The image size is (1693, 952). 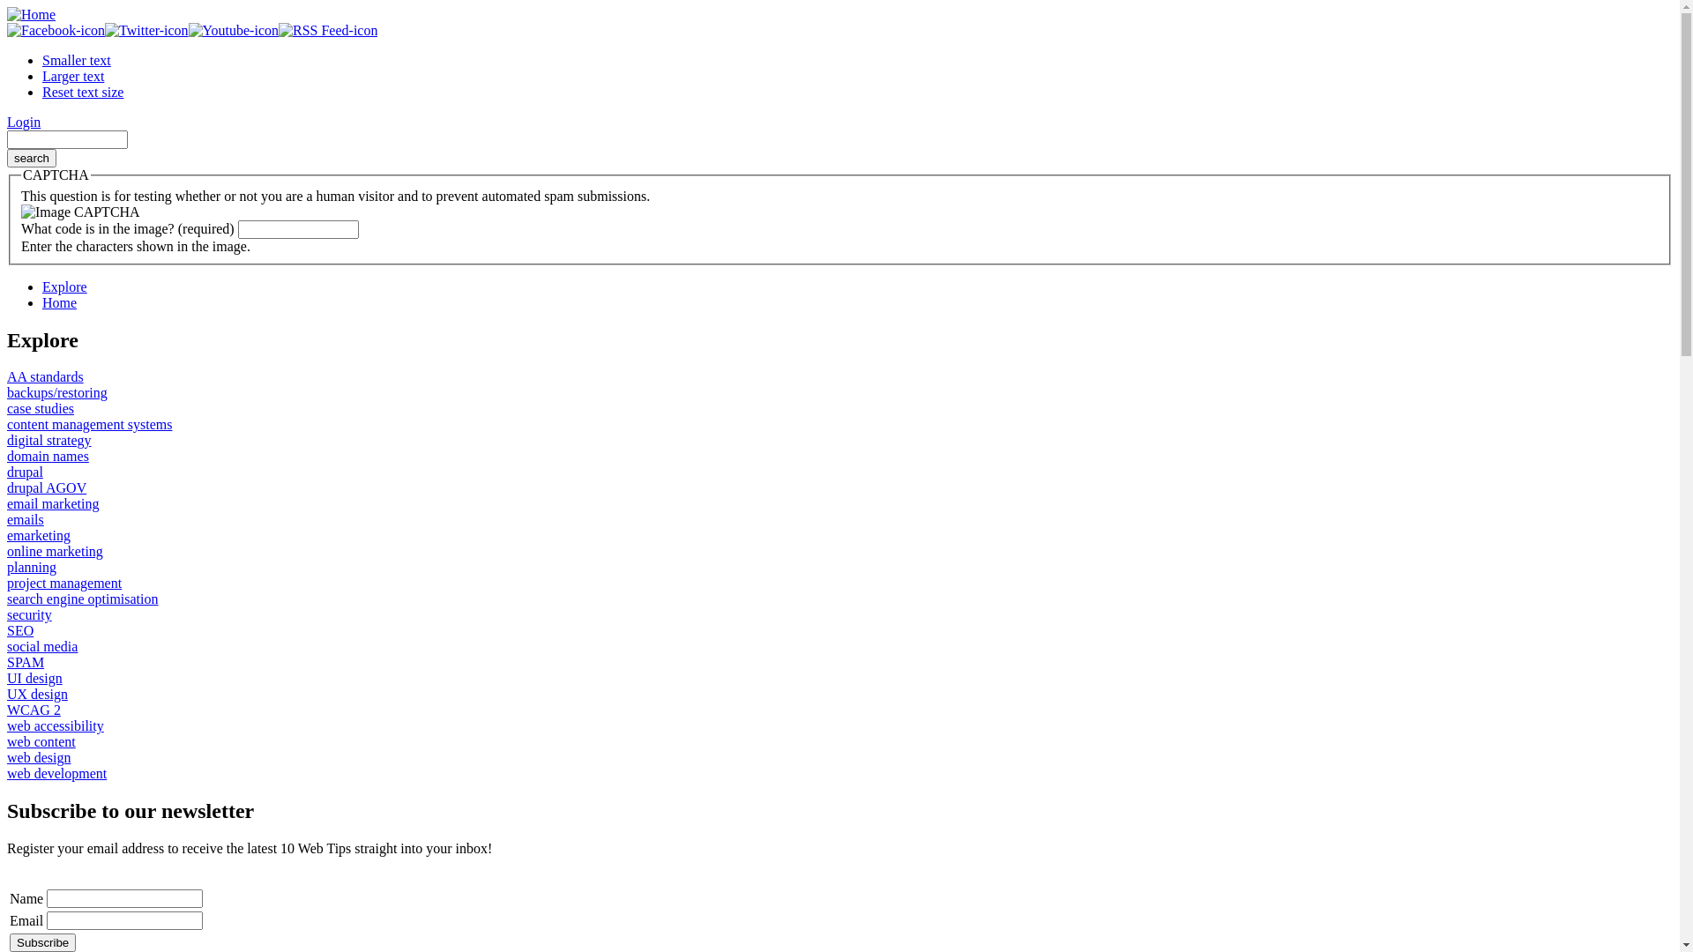 What do you see at coordinates (234, 31) in the screenshot?
I see `Youtube` at bounding box center [234, 31].